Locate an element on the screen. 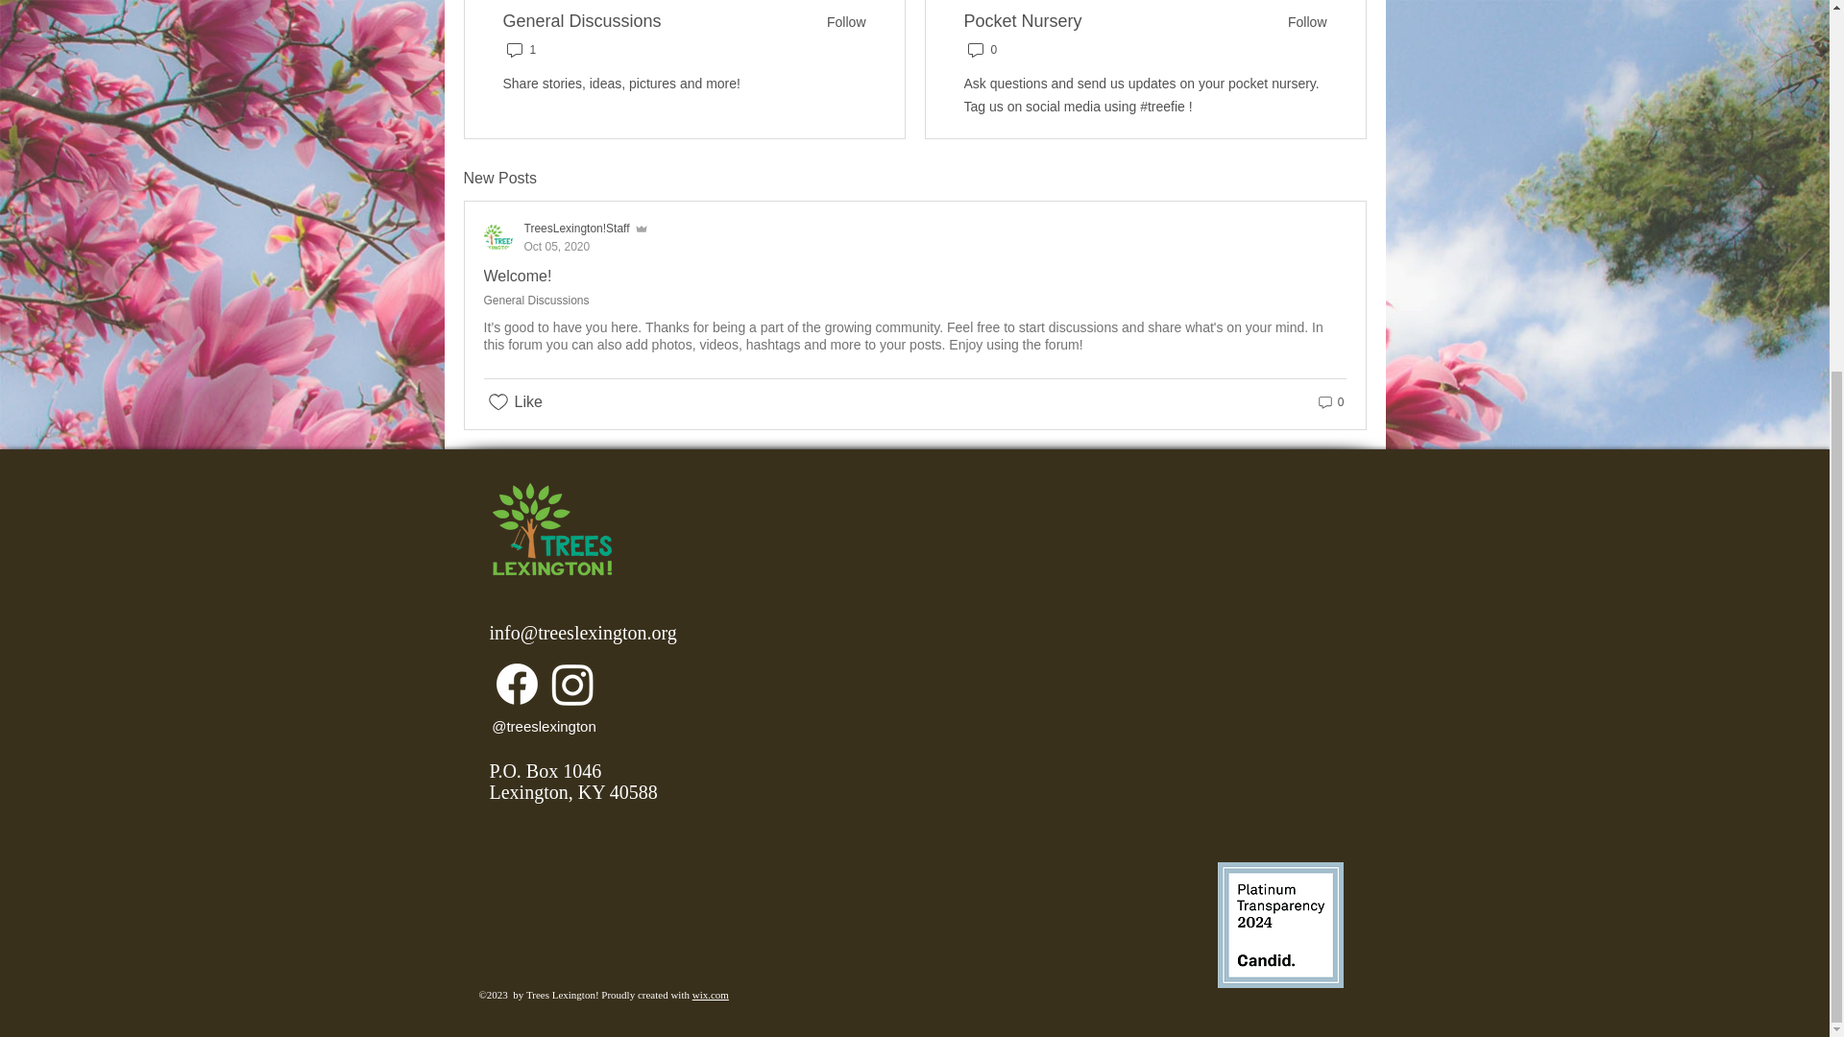 The width and height of the screenshot is (1844, 1037). Welcome! is located at coordinates (517, 275).